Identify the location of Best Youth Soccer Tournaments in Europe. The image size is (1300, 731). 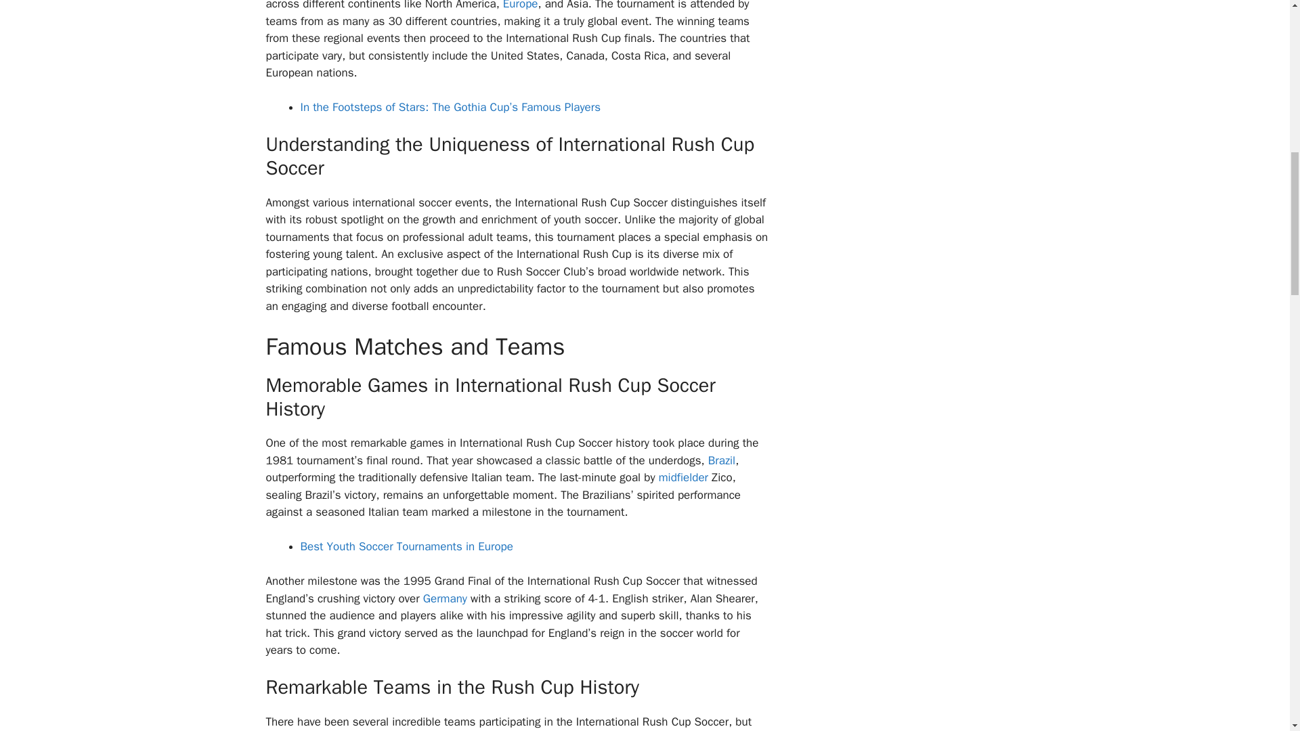
(406, 546).